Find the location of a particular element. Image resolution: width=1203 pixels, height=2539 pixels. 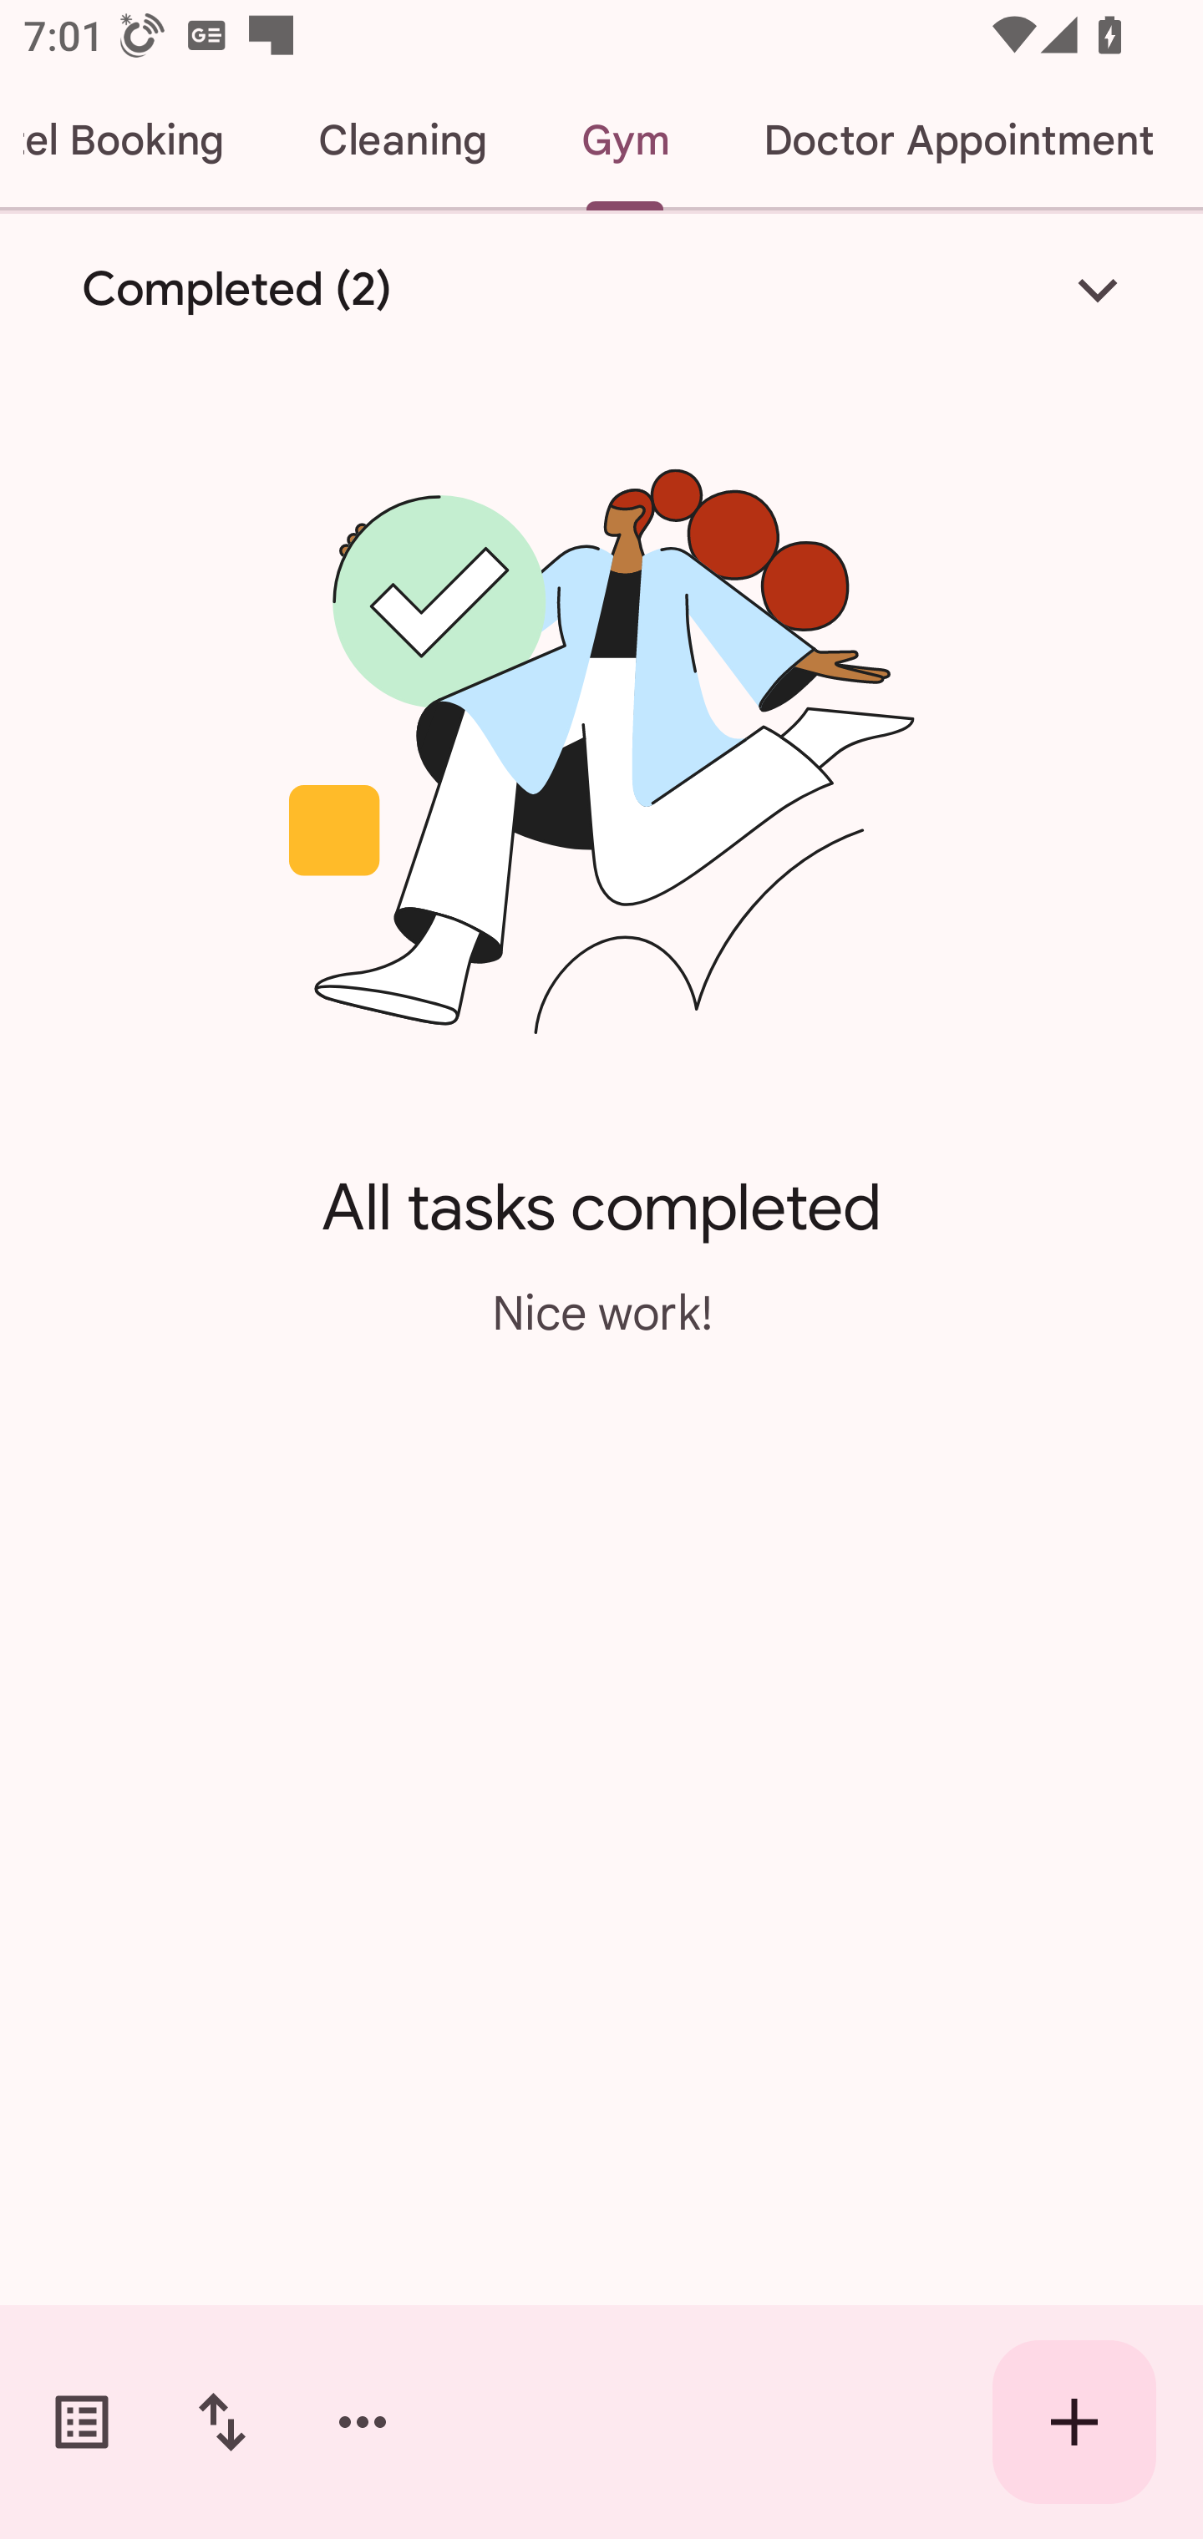

Create new task is located at coordinates (1074, 2422).